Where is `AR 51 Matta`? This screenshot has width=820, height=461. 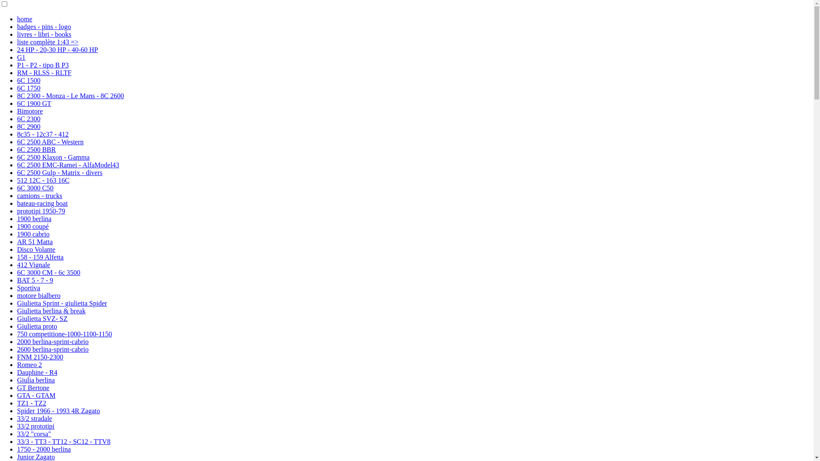 AR 51 Matta is located at coordinates (35, 242).